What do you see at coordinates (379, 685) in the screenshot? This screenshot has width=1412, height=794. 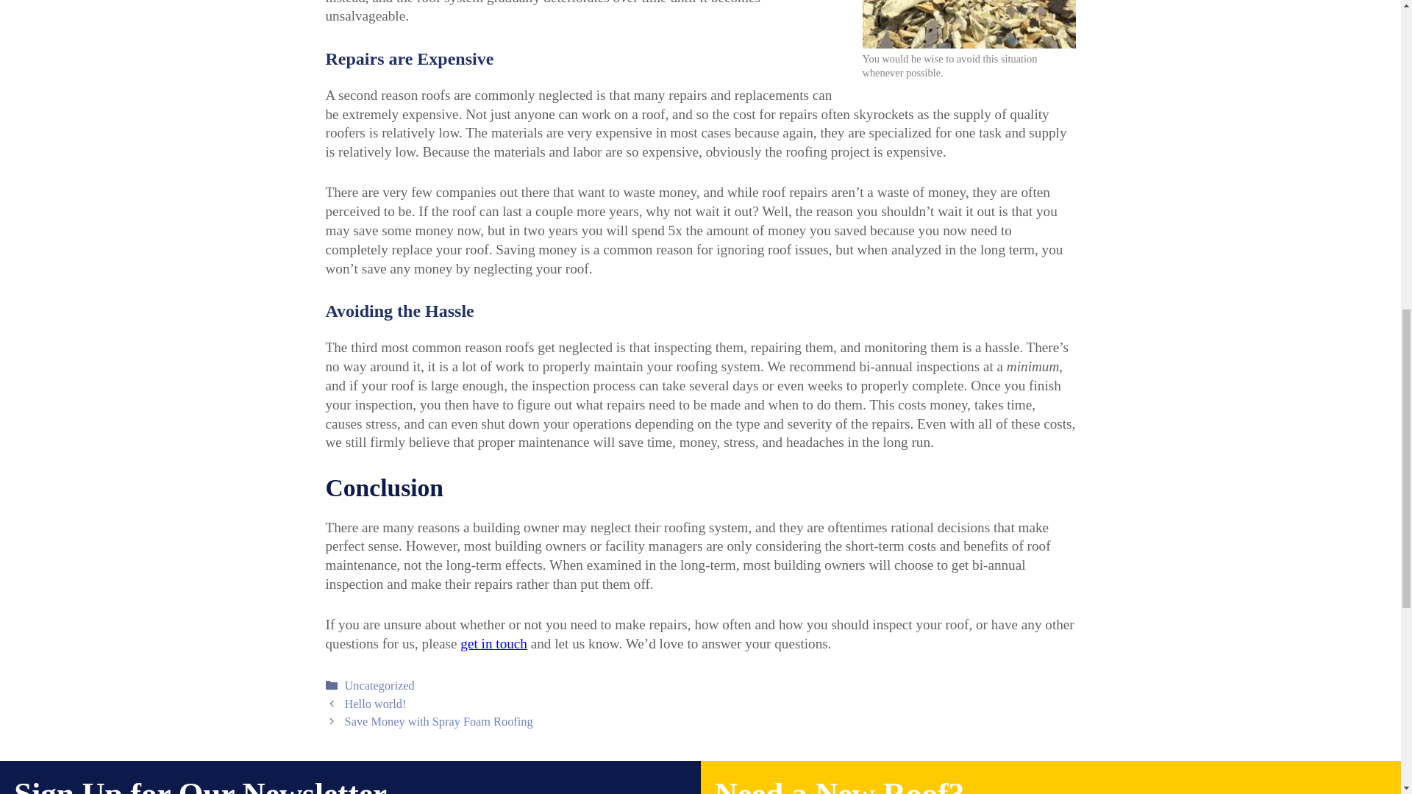 I see `Uncategorized` at bounding box center [379, 685].